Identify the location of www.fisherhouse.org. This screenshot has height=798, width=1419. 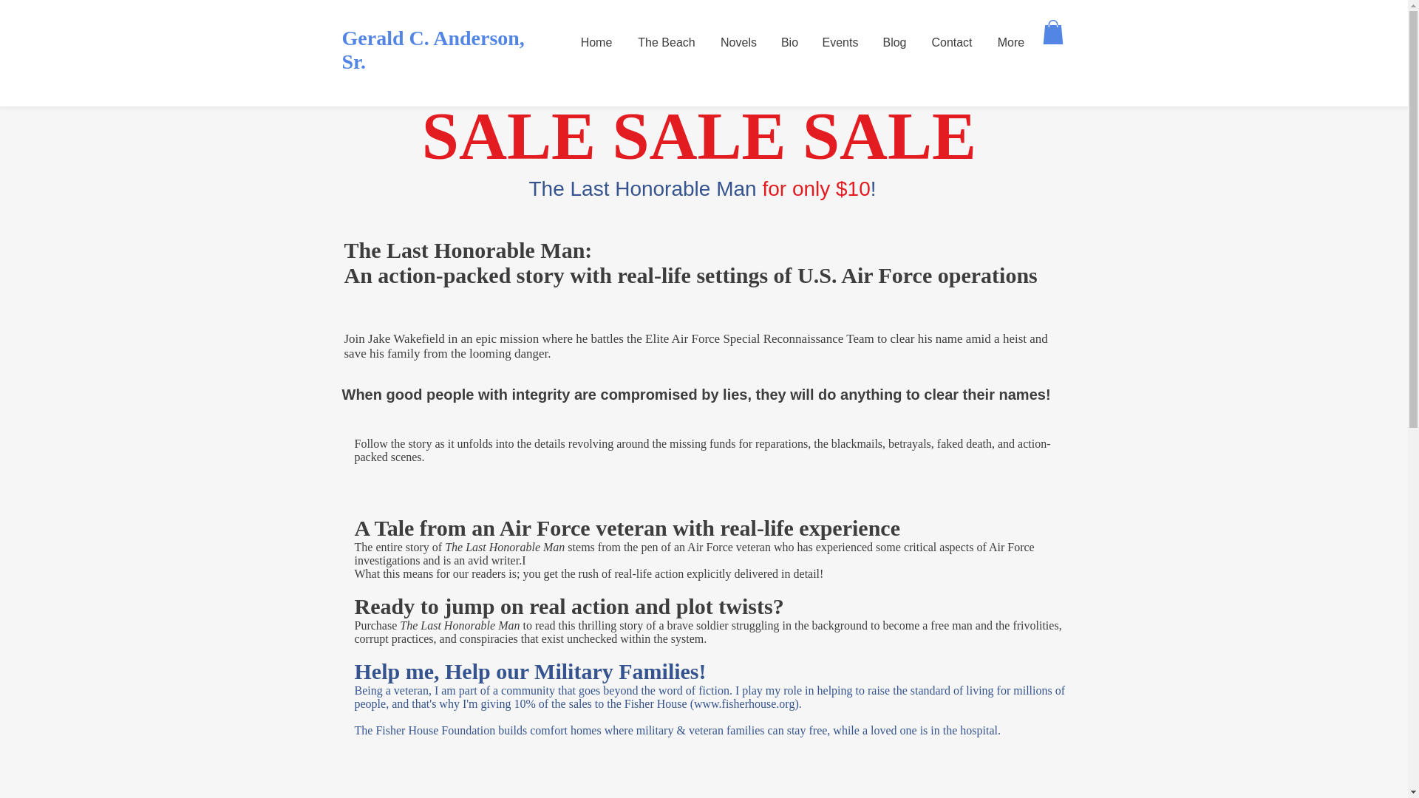
(743, 703).